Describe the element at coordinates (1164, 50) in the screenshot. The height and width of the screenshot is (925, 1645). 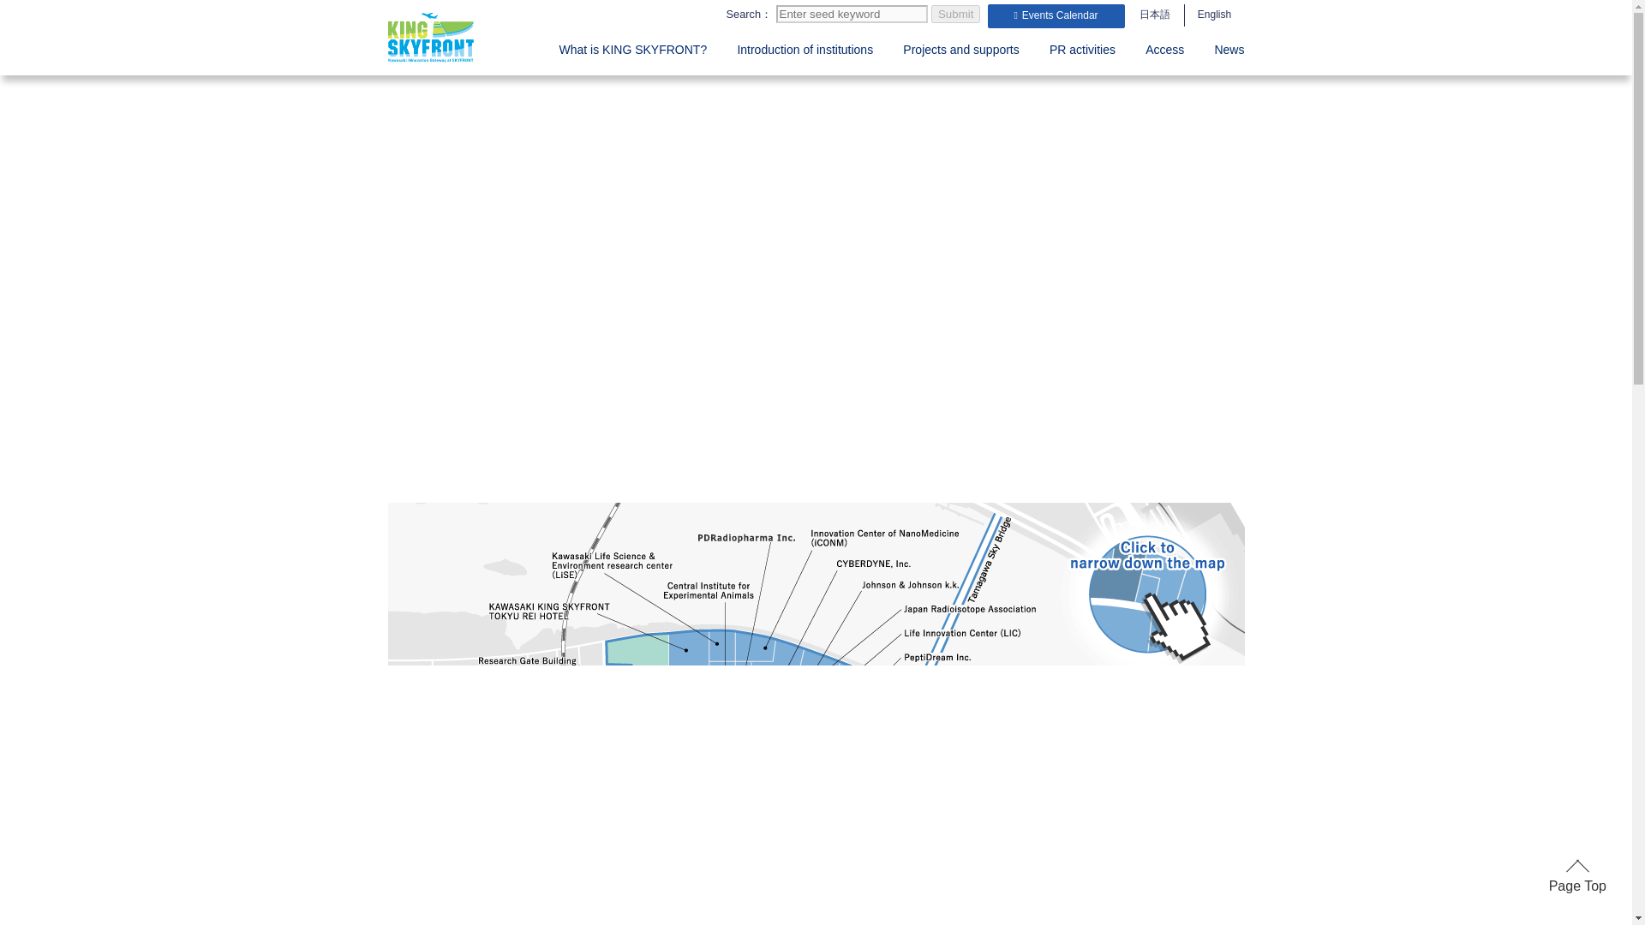
I see `Access` at that location.